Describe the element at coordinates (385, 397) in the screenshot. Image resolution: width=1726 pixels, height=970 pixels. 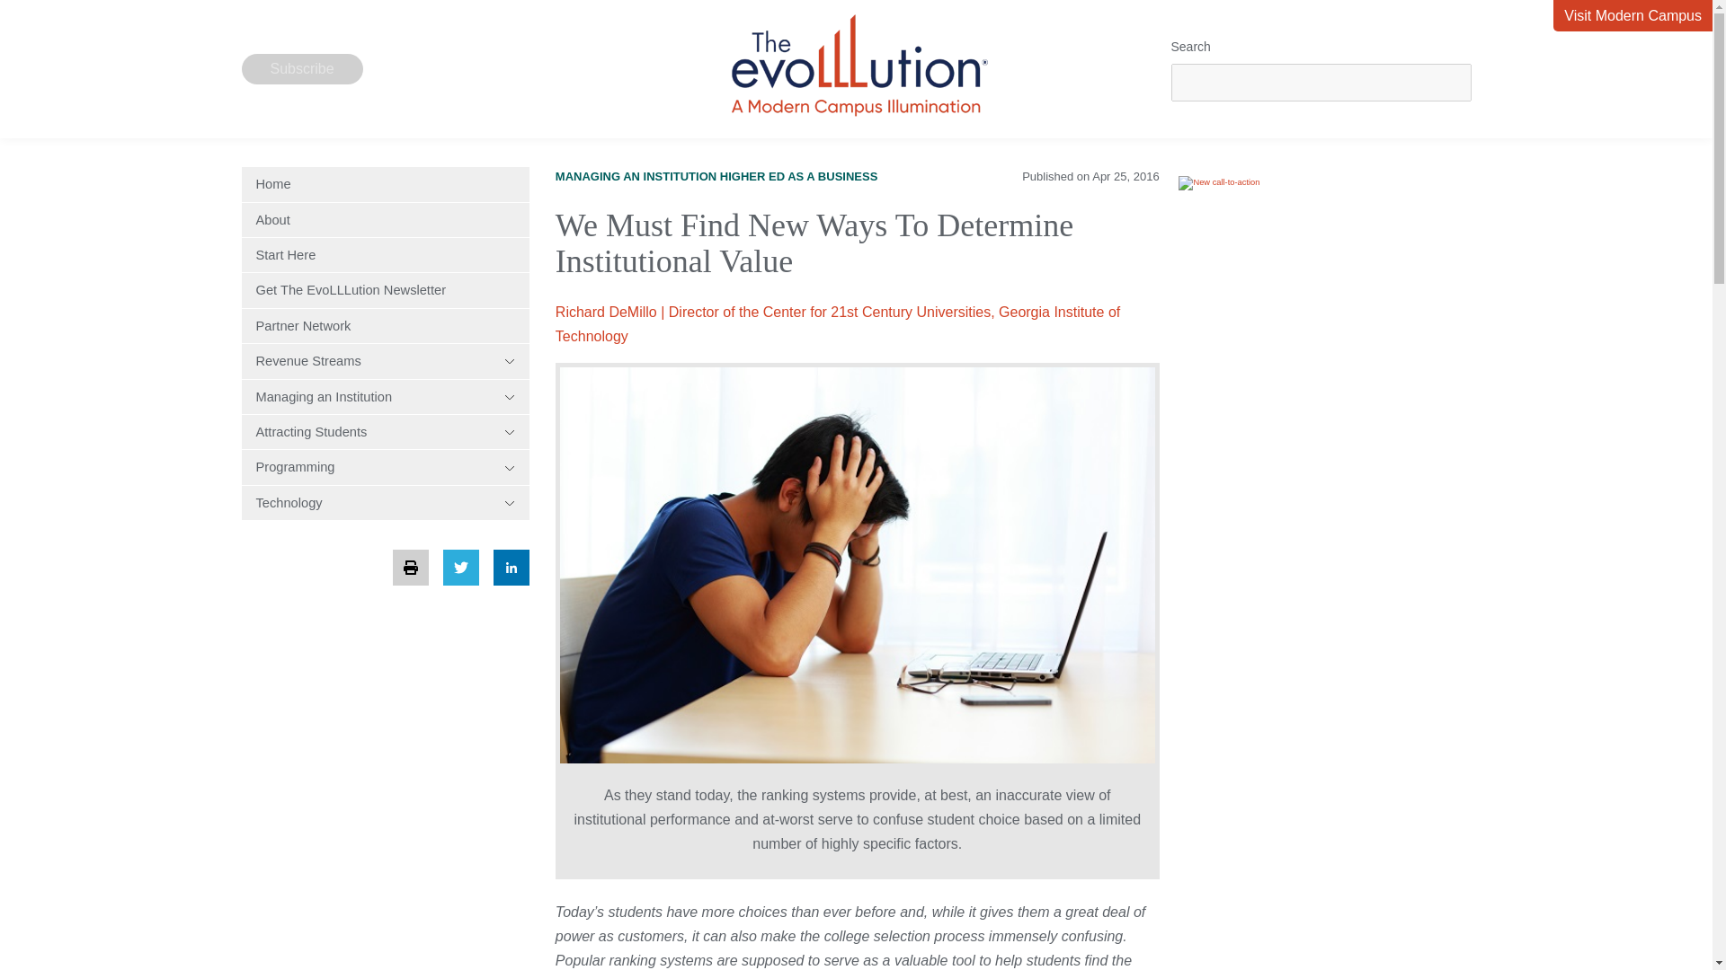
I see `Managing an Institution` at that location.